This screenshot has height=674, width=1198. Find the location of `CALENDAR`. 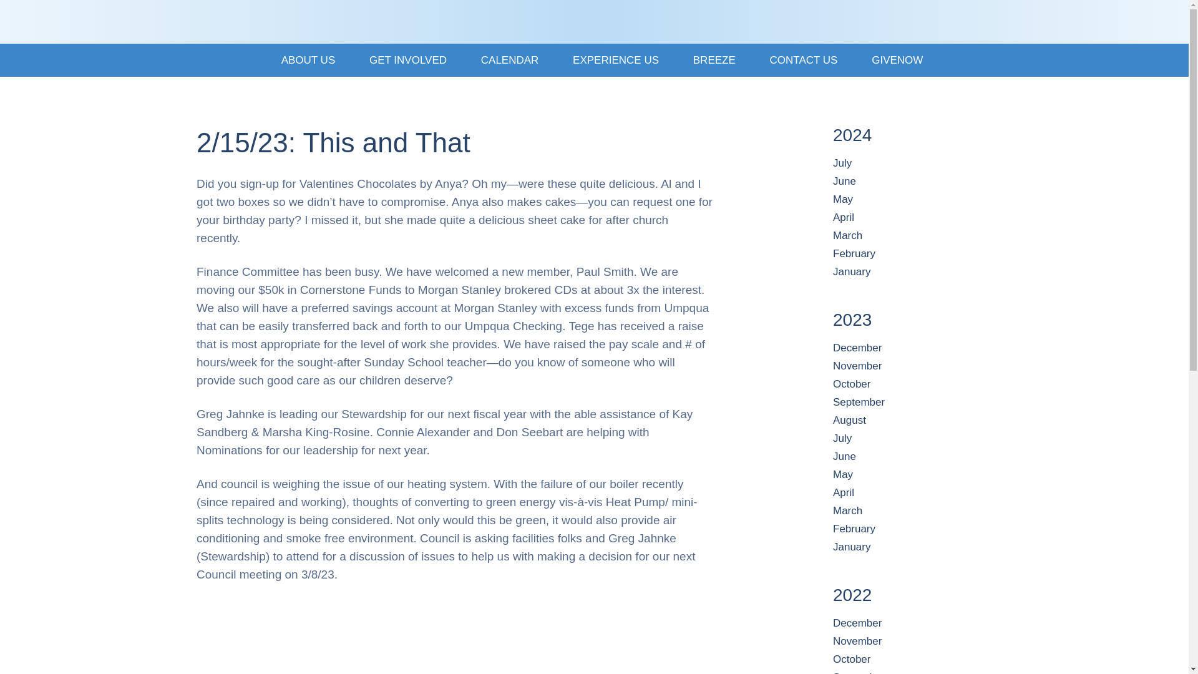

CALENDAR is located at coordinates (510, 60).